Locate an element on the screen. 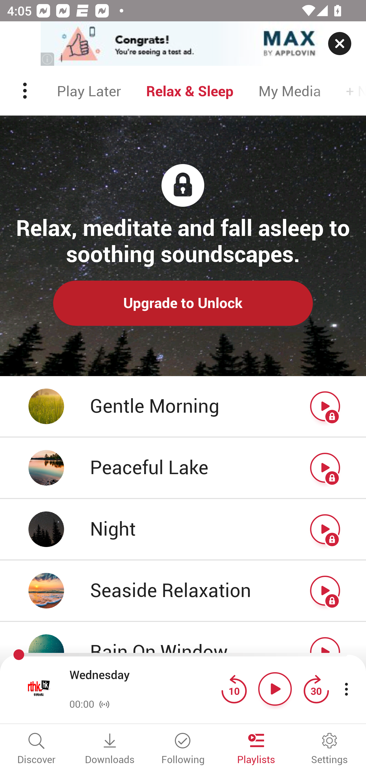 The image size is (366, 772). Upgrade to Unlock is located at coordinates (183, 303).